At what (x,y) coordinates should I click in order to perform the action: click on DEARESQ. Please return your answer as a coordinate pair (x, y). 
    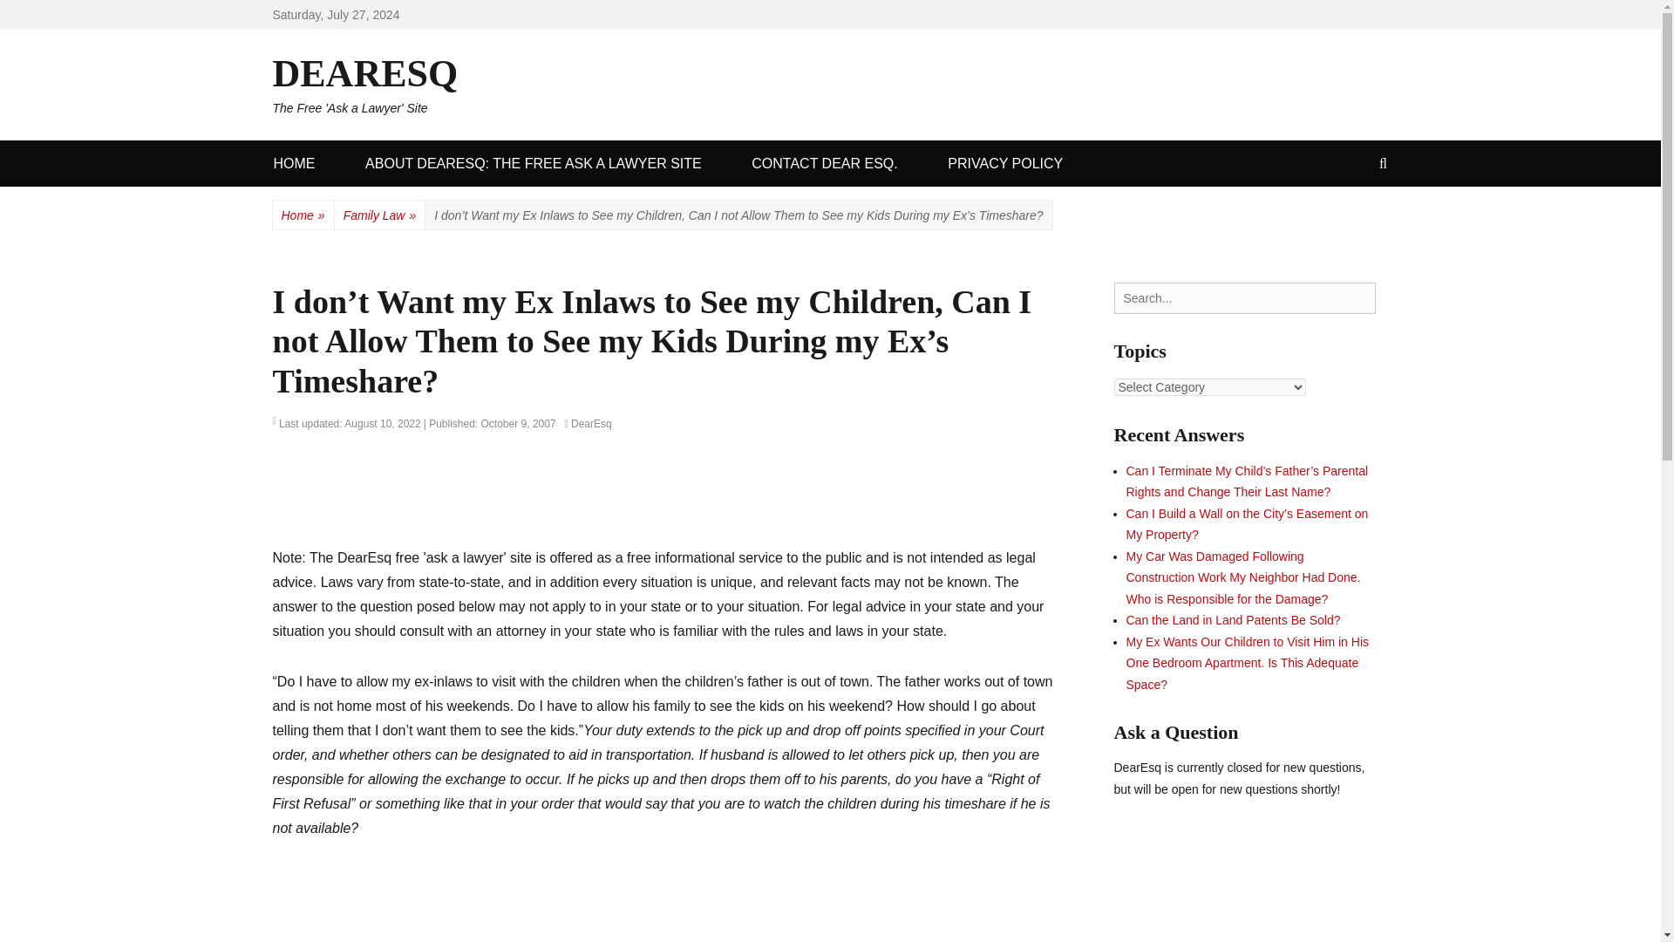
    Looking at the image, I should click on (364, 73).